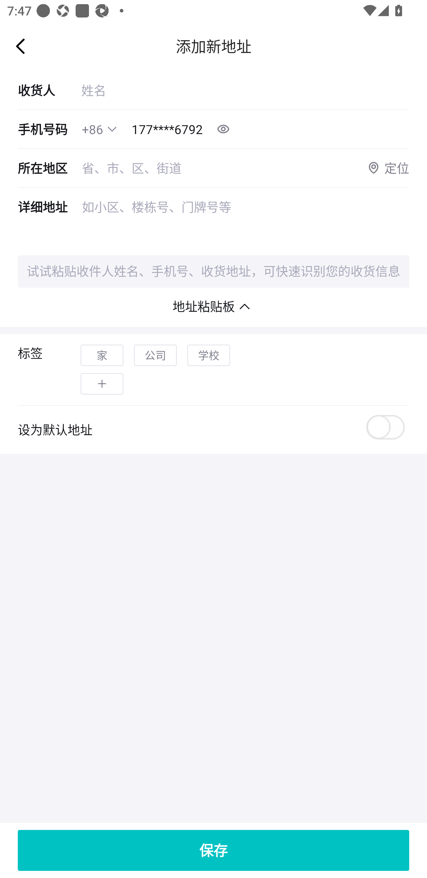  I want to click on 试试粘贴收件人姓名、手机号、收货地址，可快速识别您的收货信息, so click(213, 272).